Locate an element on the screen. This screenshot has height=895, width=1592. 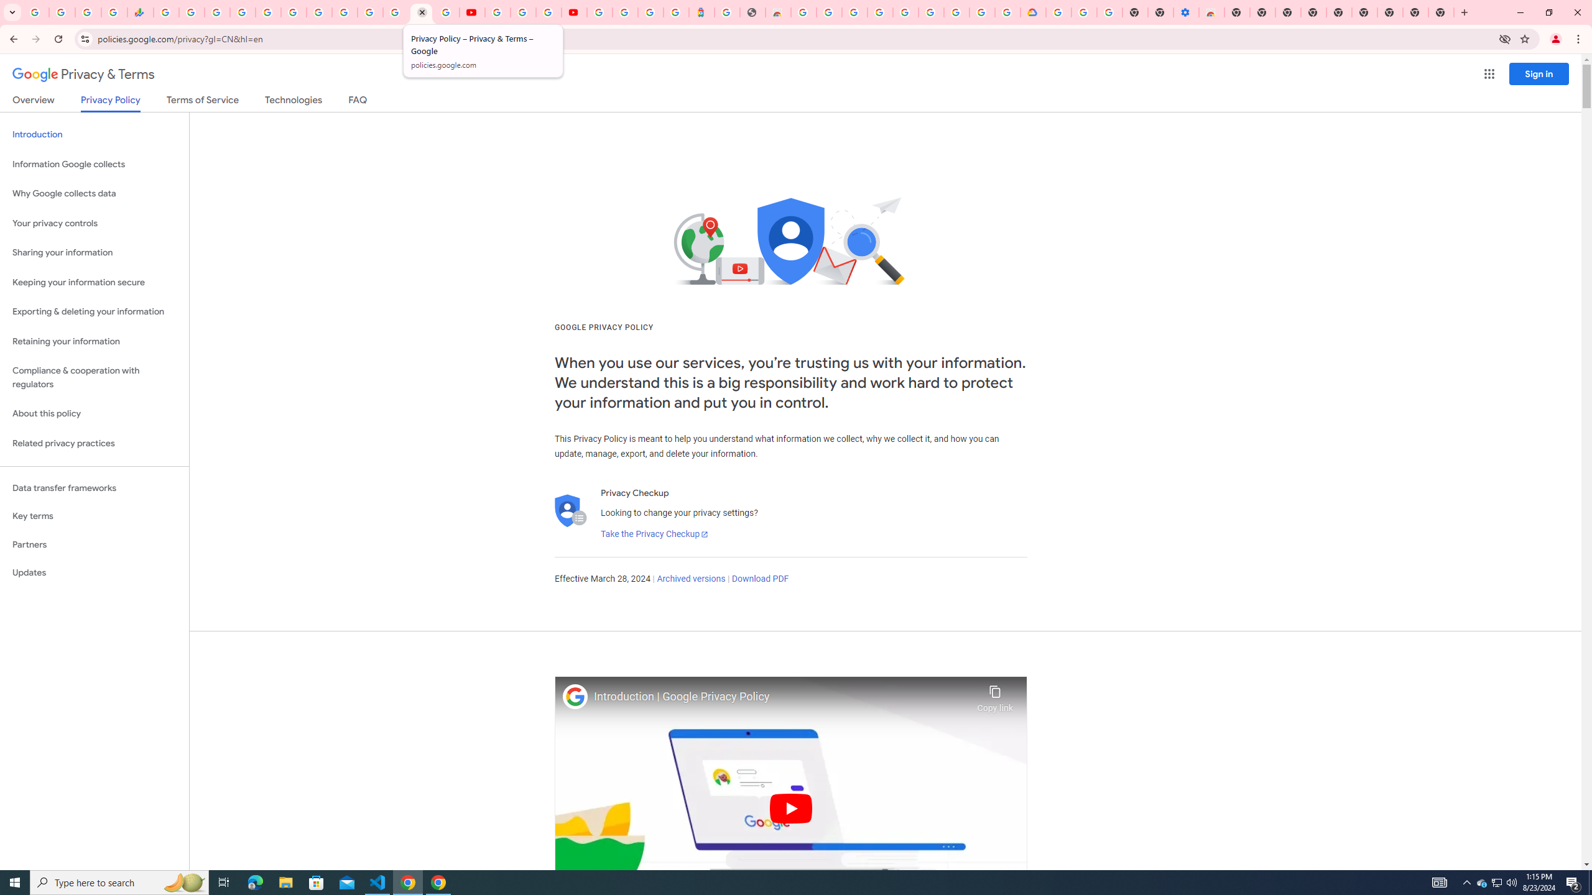
Related privacy practices is located at coordinates (95, 443).